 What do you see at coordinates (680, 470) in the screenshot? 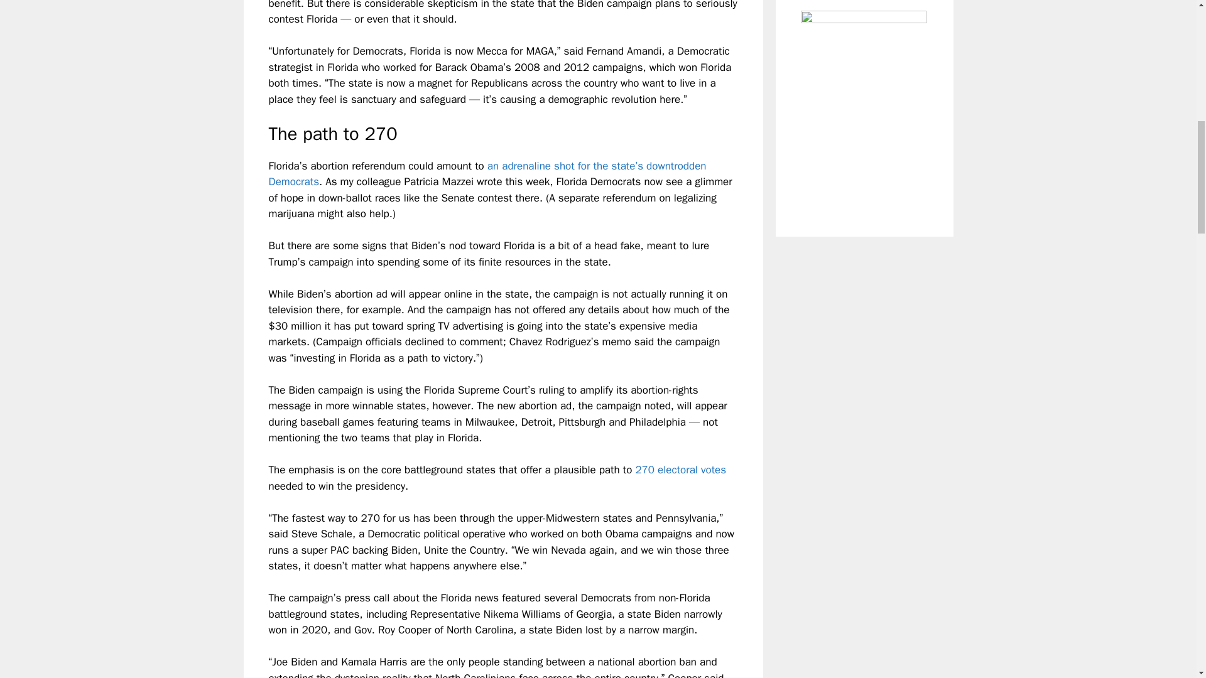
I see `270 electoral votes` at bounding box center [680, 470].